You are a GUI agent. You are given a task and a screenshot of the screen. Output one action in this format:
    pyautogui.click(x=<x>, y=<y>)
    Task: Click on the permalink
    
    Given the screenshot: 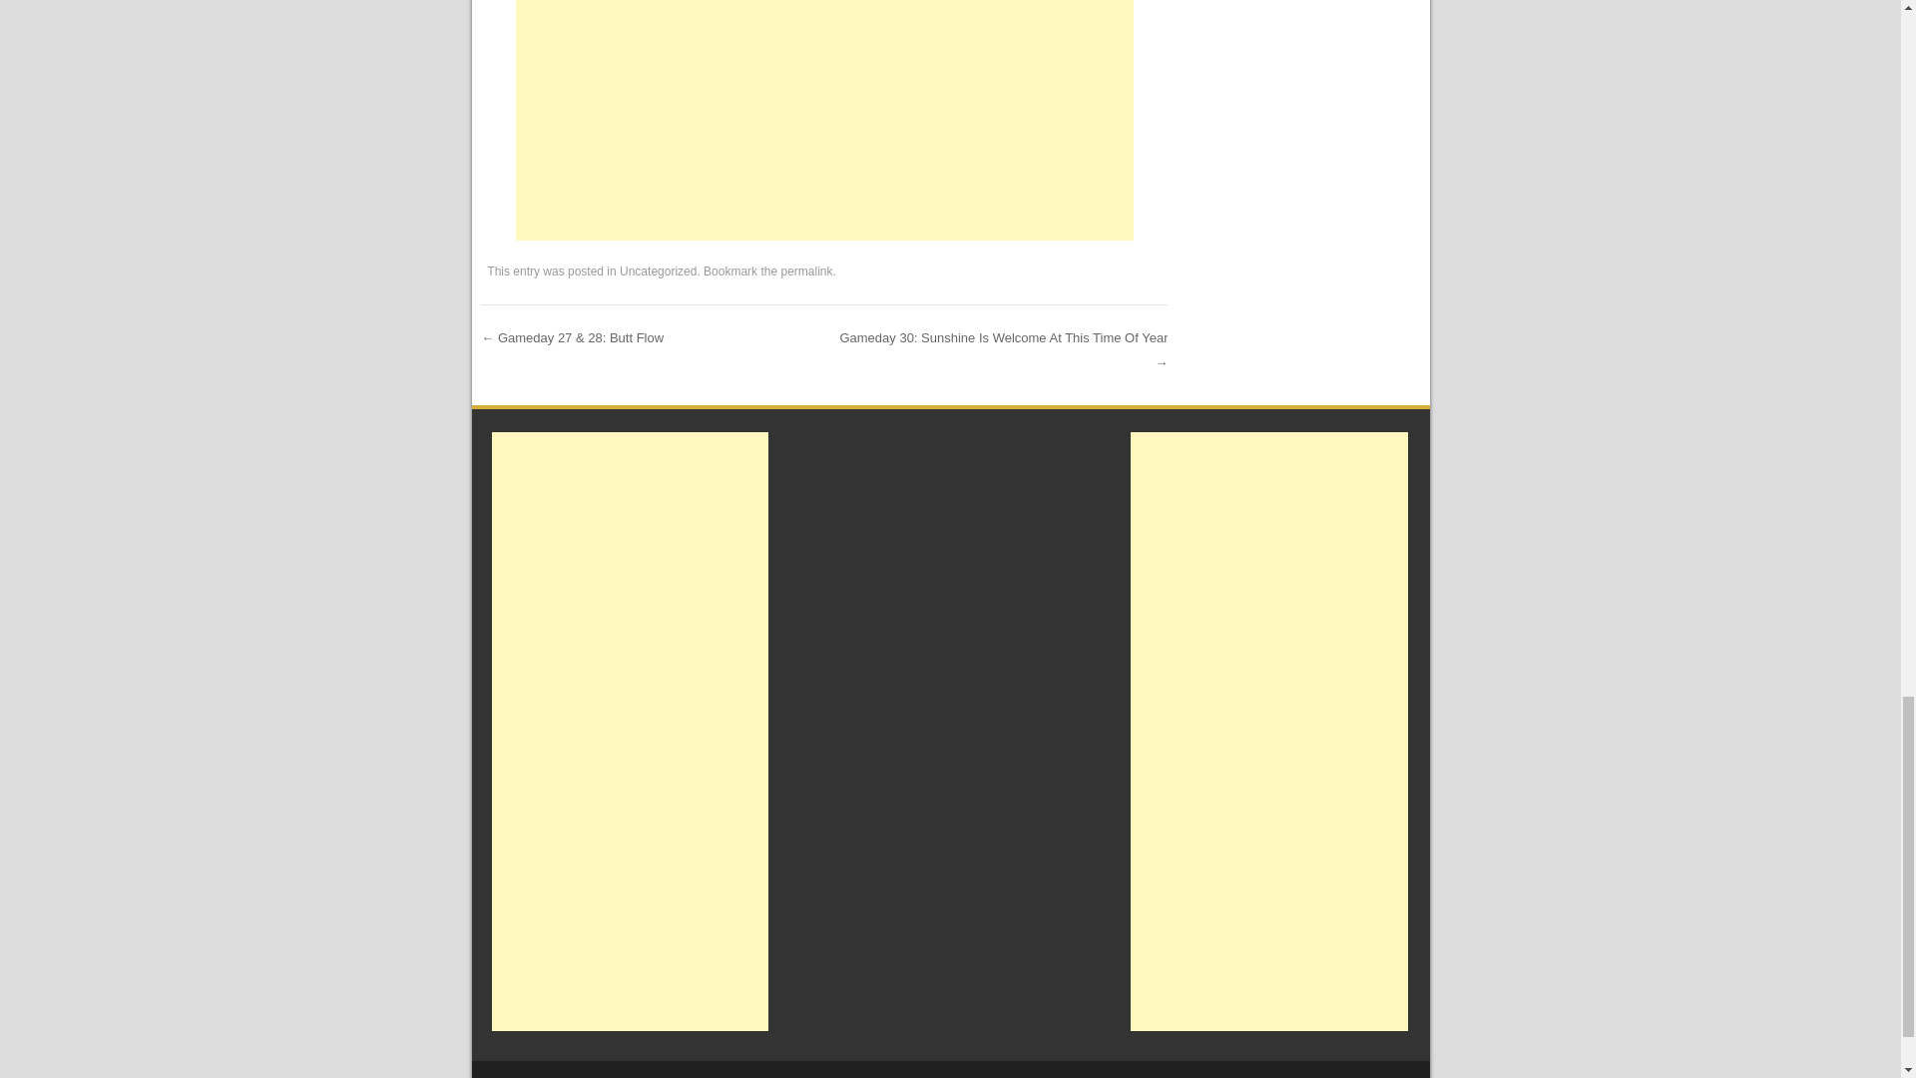 What is the action you would take?
    pyautogui.click(x=805, y=270)
    